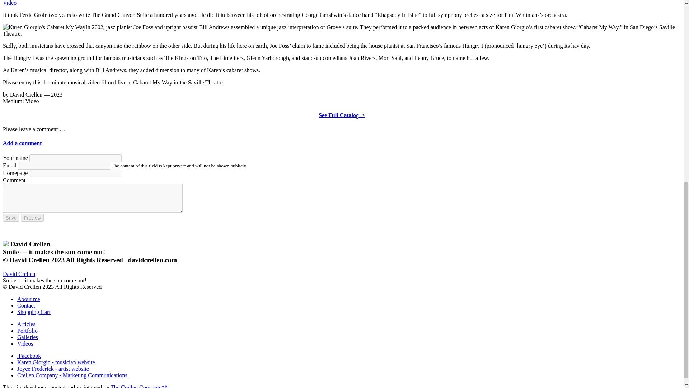 This screenshot has width=689, height=388. What do you see at coordinates (34, 312) in the screenshot?
I see `Shopping Cart` at bounding box center [34, 312].